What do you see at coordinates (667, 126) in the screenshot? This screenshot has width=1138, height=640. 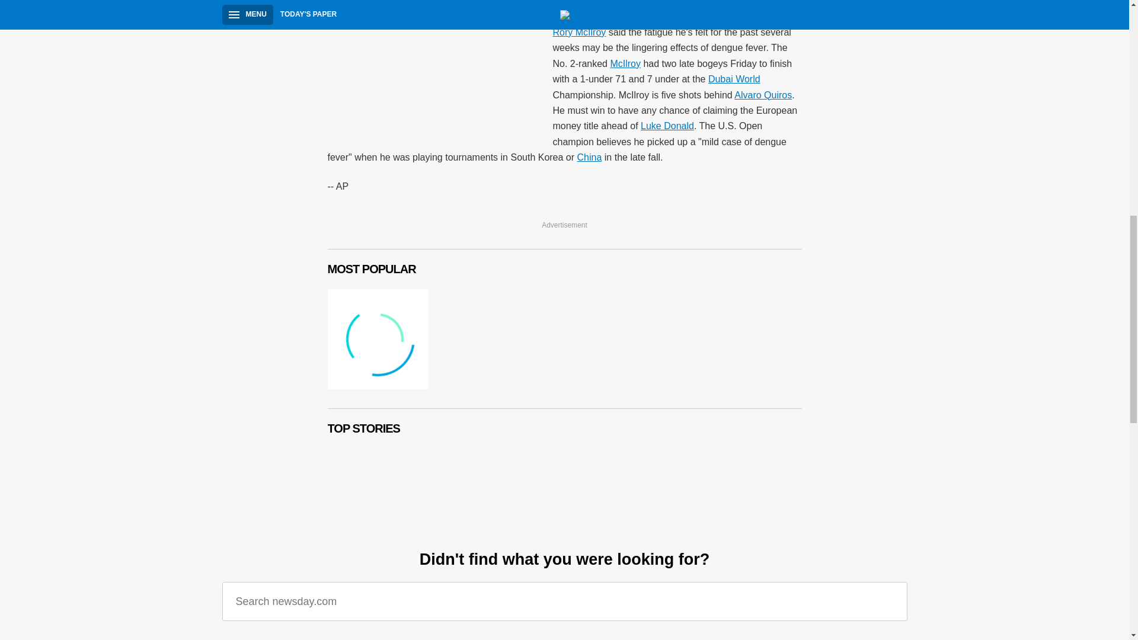 I see `Luke Donald` at bounding box center [667, 126].